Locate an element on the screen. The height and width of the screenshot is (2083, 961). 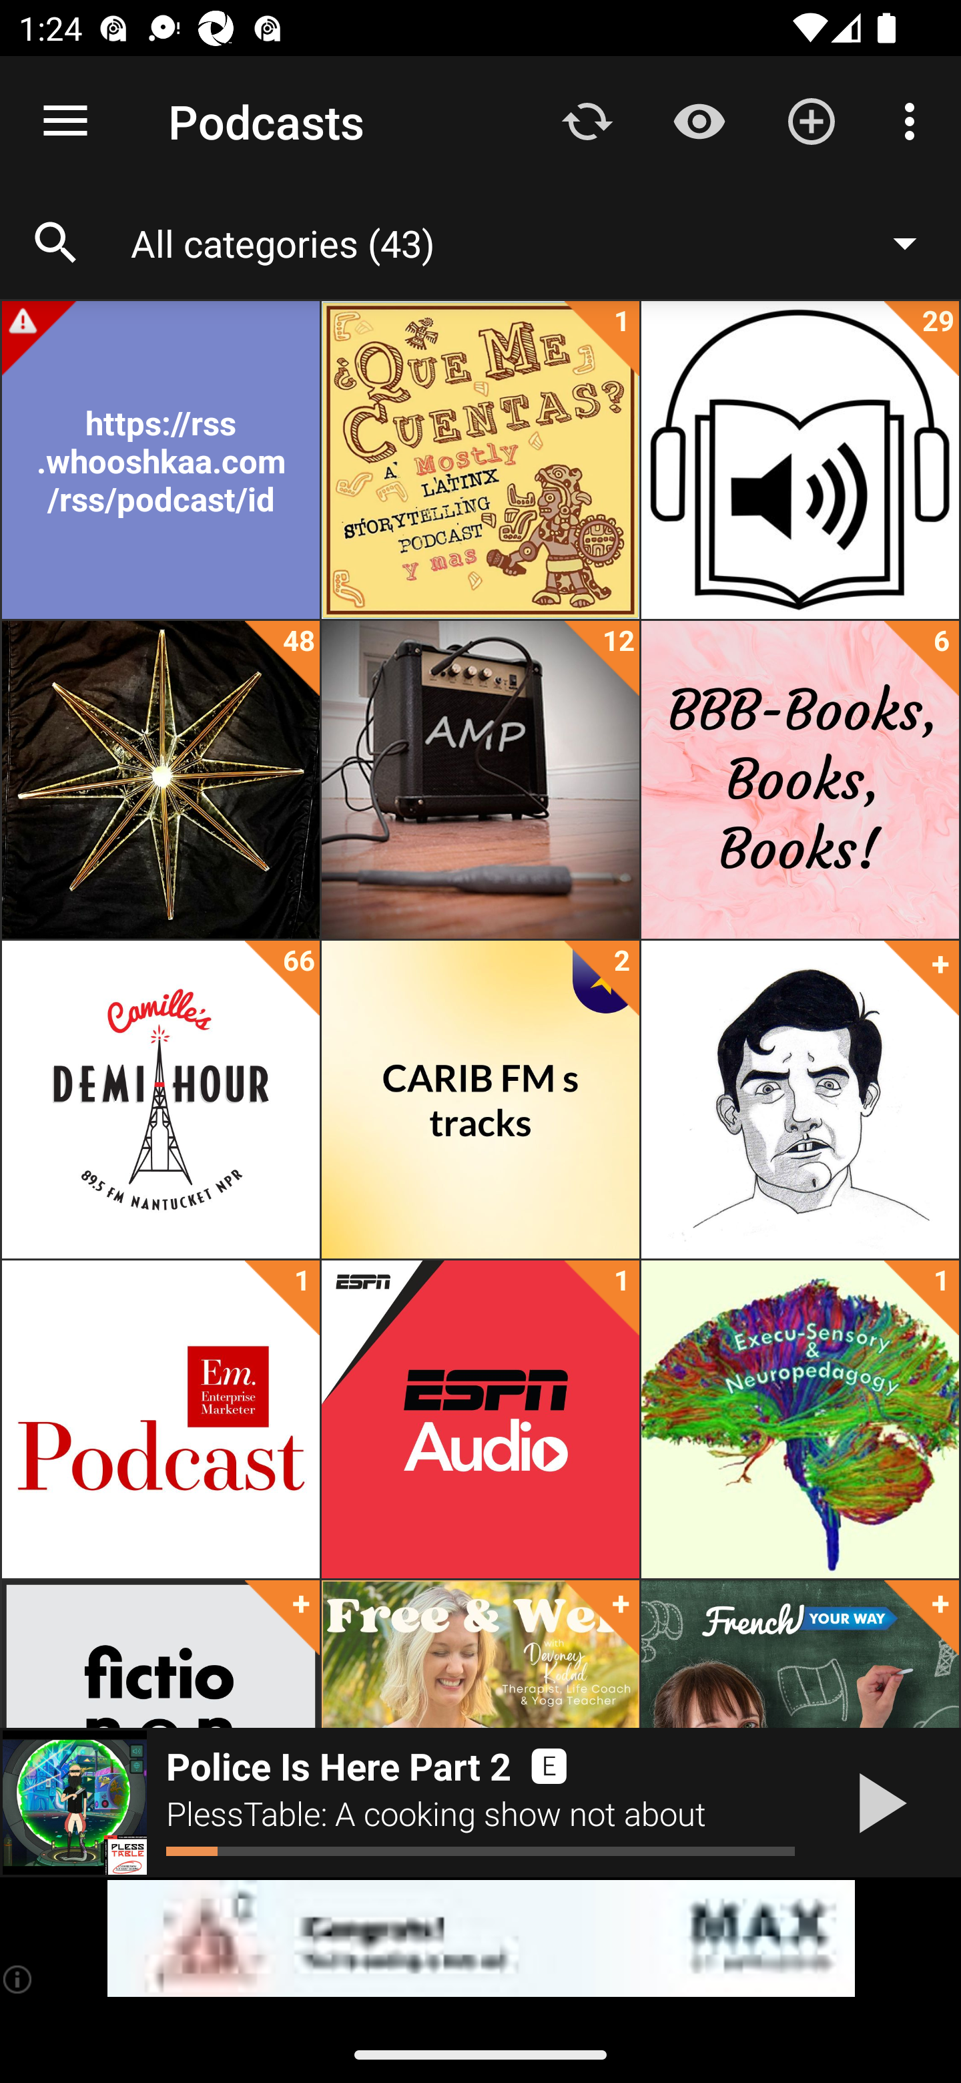
ESPN Audio 1 is located at coordinates (480, 1419).